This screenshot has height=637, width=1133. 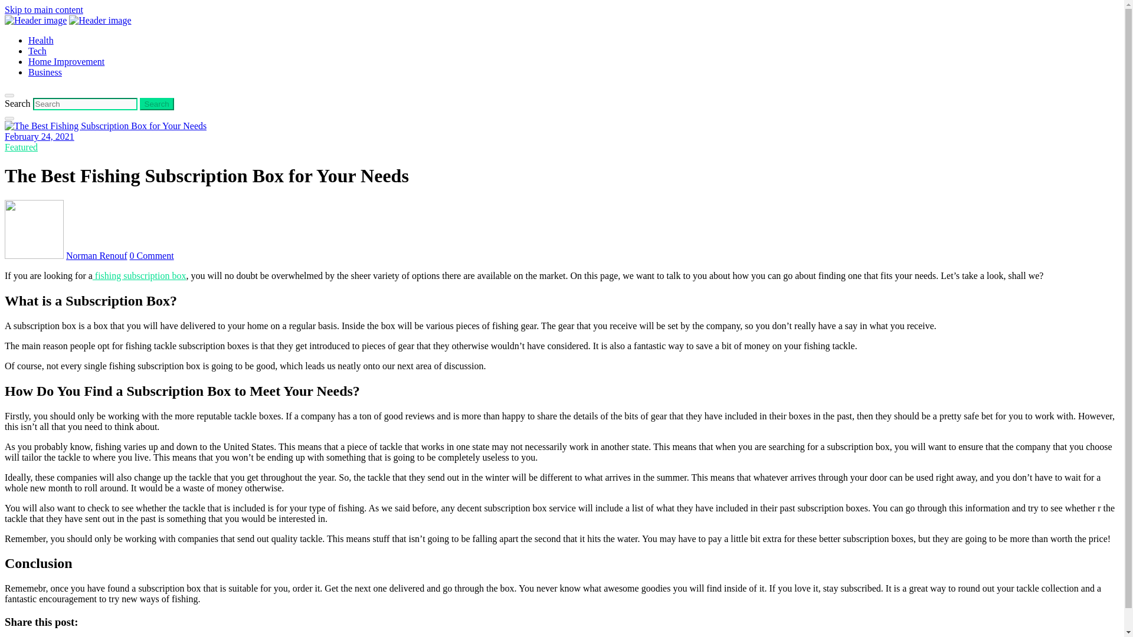 What do you see at coordinates (66, 61) in the screenshot?
I see `Home Improvement` at bounding box center [66, 61].